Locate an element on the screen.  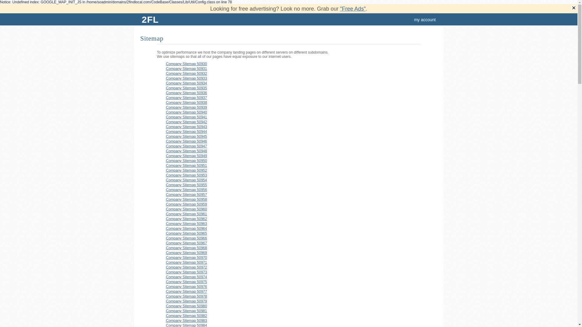
Company Sitemap 50979 is located at coordinates (187, 301).